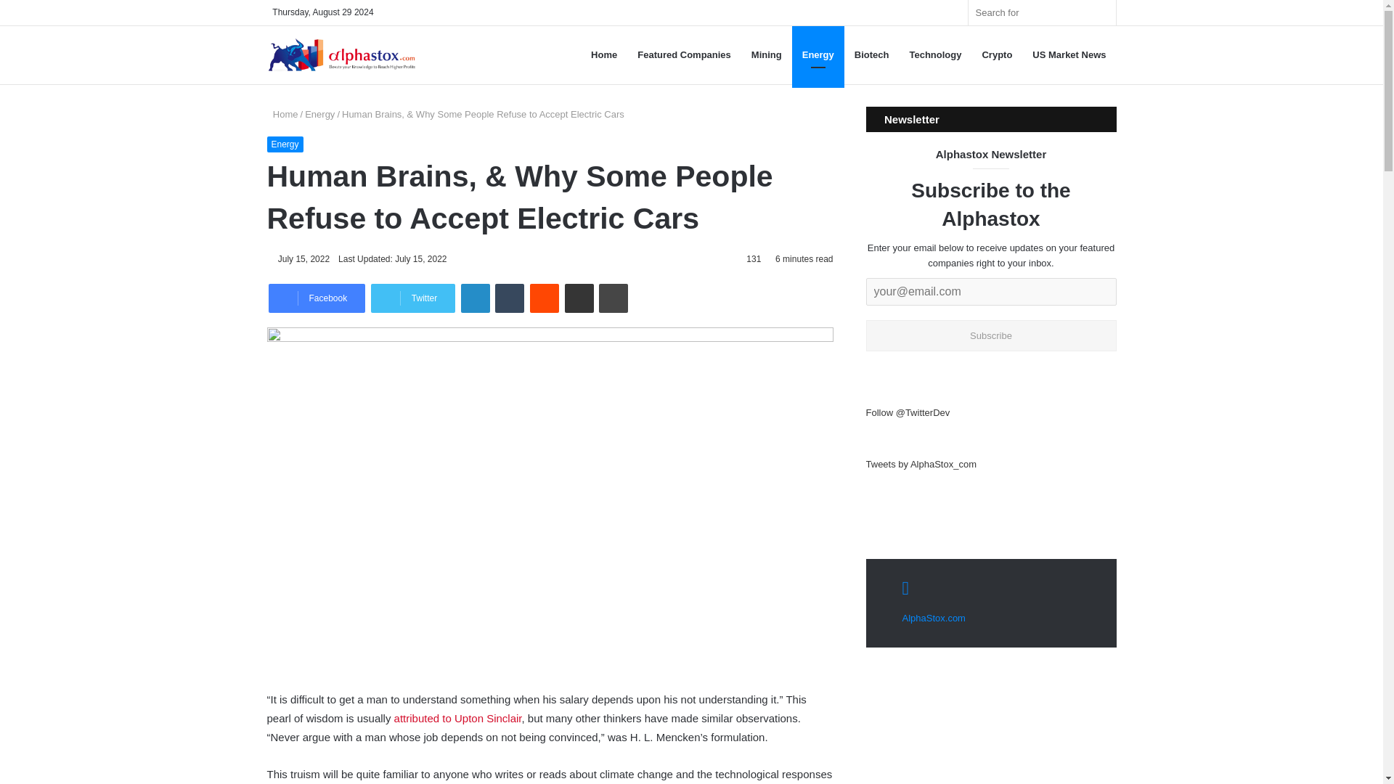  Describe the element at coordinates (341, 55) in the screenshot. I see `Alphastox` at that location.